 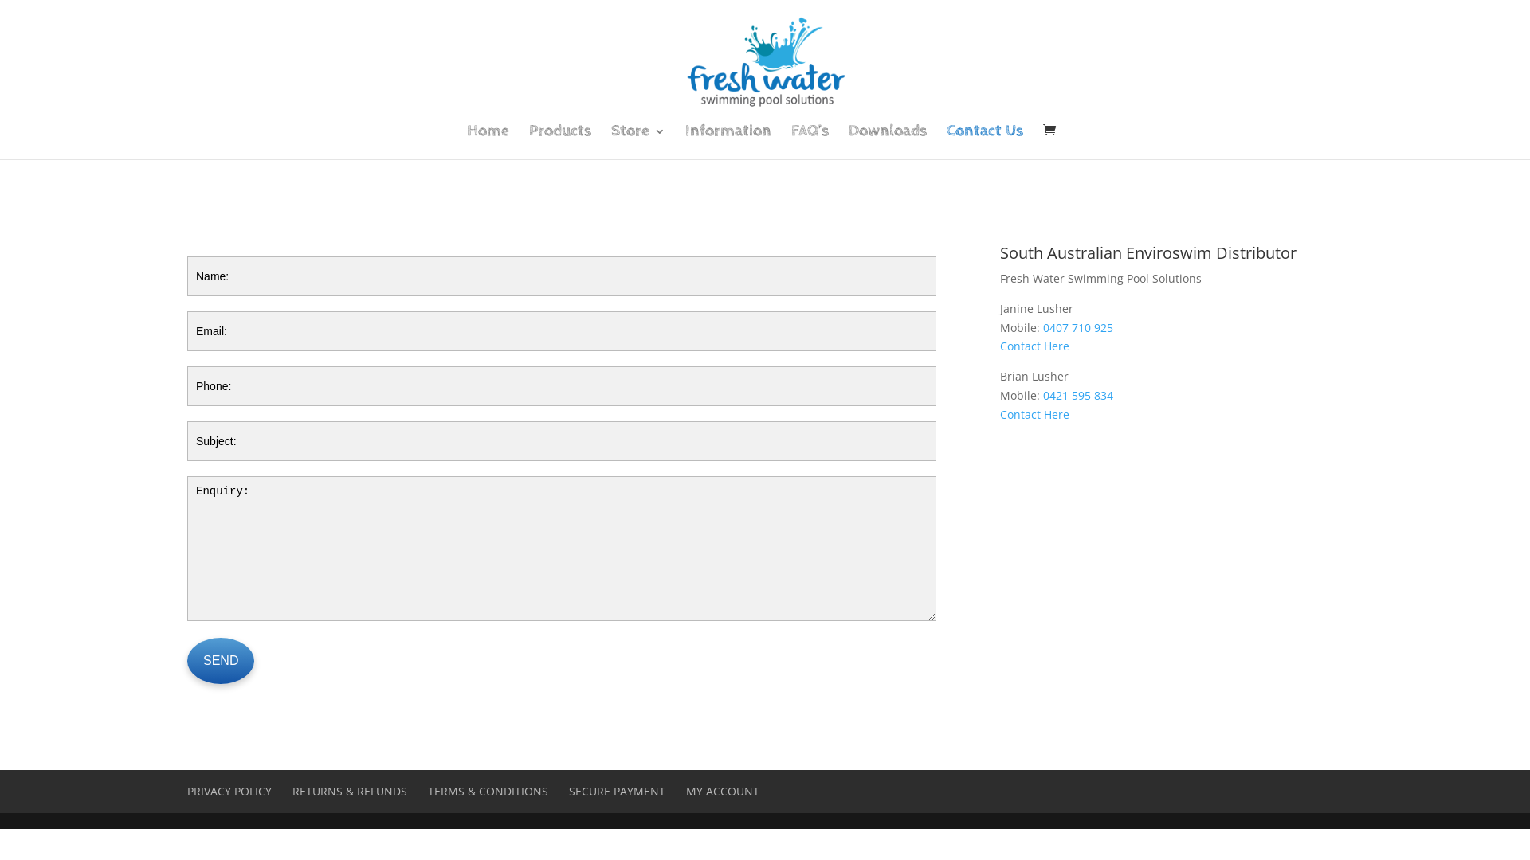 What do you see at coordinates (221, 661) in the screenshot?
I see `Send` at bounding box center [221, 661].